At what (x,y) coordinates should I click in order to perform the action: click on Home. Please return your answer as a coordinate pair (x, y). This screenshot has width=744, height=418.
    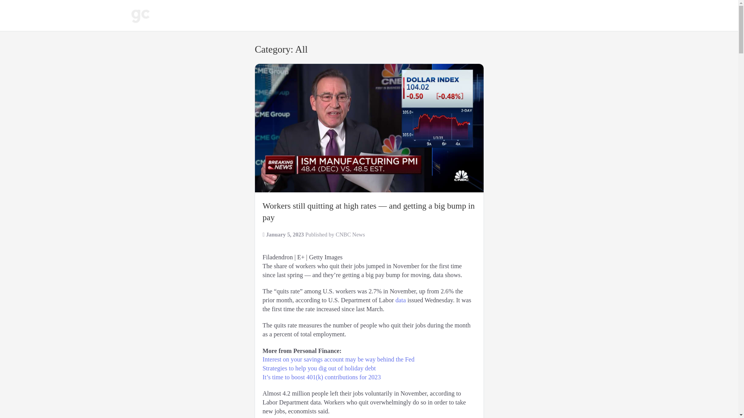
    Looking at the image, I should click on (176, 15).